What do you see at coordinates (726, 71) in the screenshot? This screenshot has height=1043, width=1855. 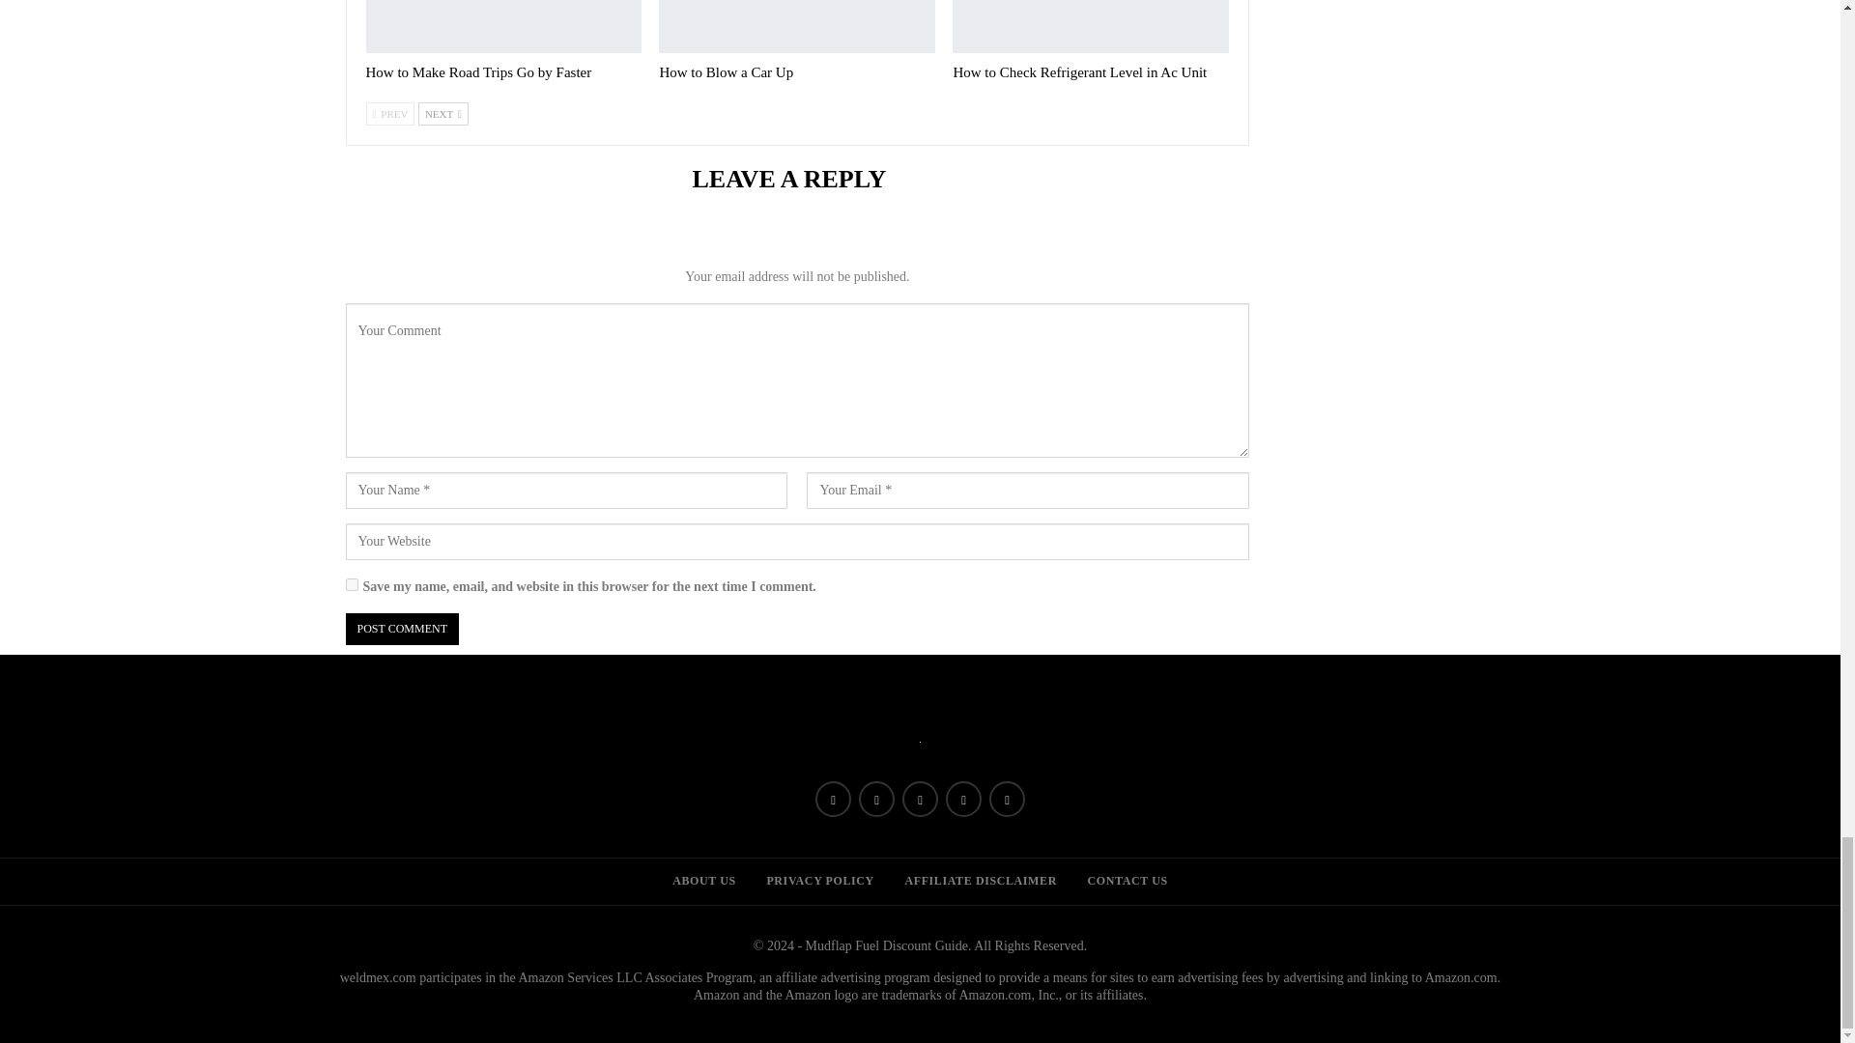 I see `How to Blow a Car Up` at bounding box center [726, 71].